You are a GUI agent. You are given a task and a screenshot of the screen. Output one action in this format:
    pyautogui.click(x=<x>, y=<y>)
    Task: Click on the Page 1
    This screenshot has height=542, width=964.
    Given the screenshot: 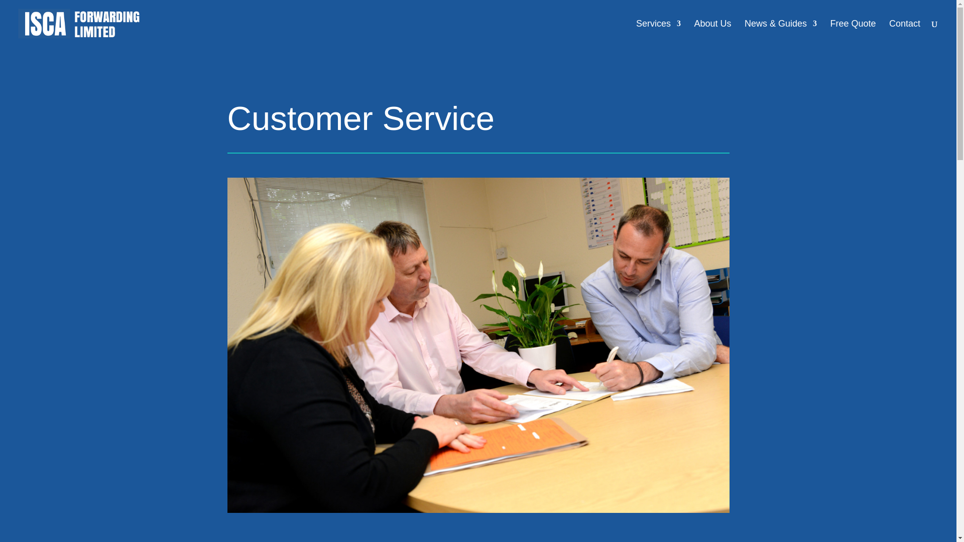 What is the action you would take?
    pyautogui.click(x=477, y=120)
    